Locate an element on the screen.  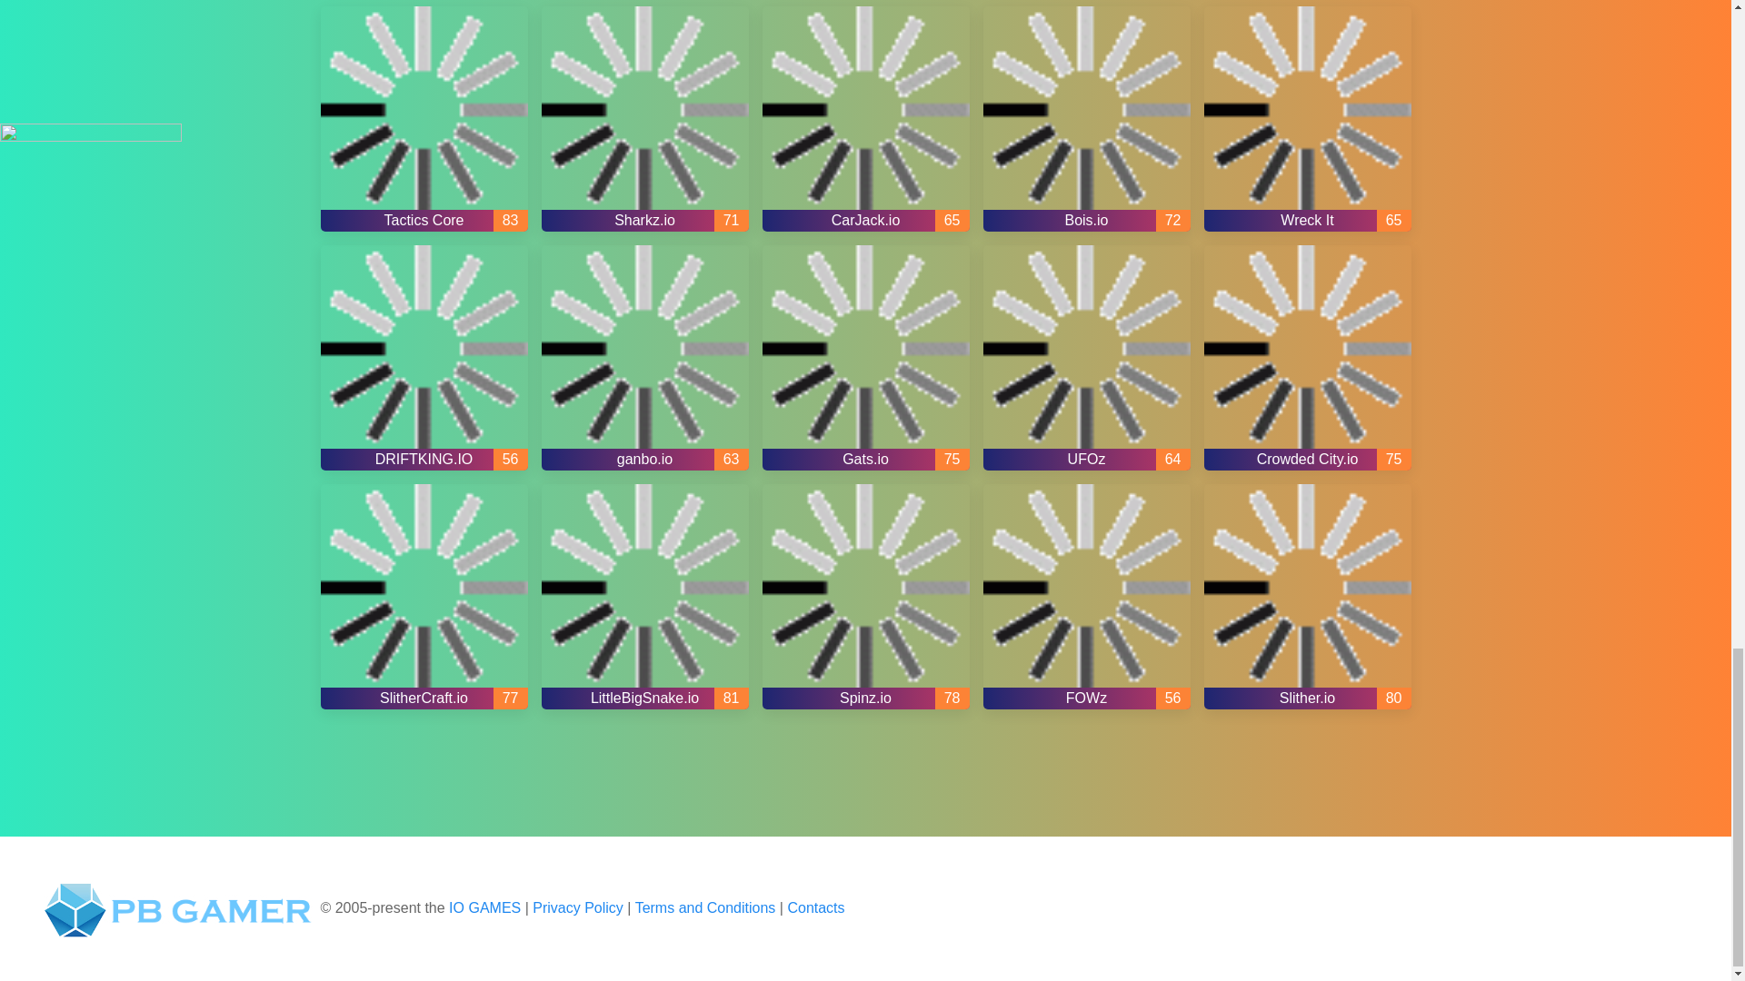
Wreck It is located at coordinates (1307, 118).